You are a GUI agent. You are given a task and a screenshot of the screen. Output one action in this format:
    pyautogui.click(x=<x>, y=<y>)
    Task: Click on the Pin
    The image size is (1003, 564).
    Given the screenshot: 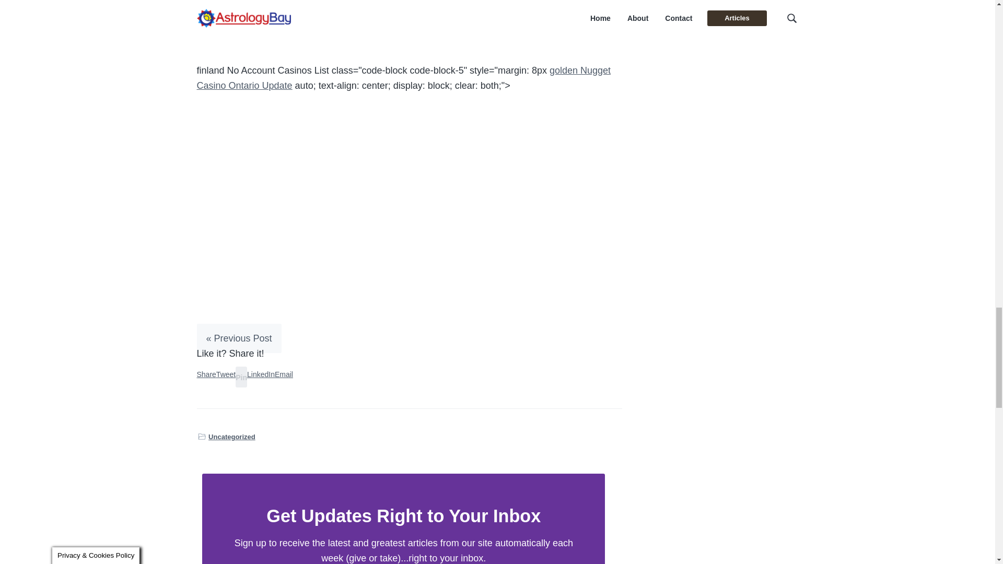 What is the action you would take?
    pyautogui.click(x=241, y=377)
    